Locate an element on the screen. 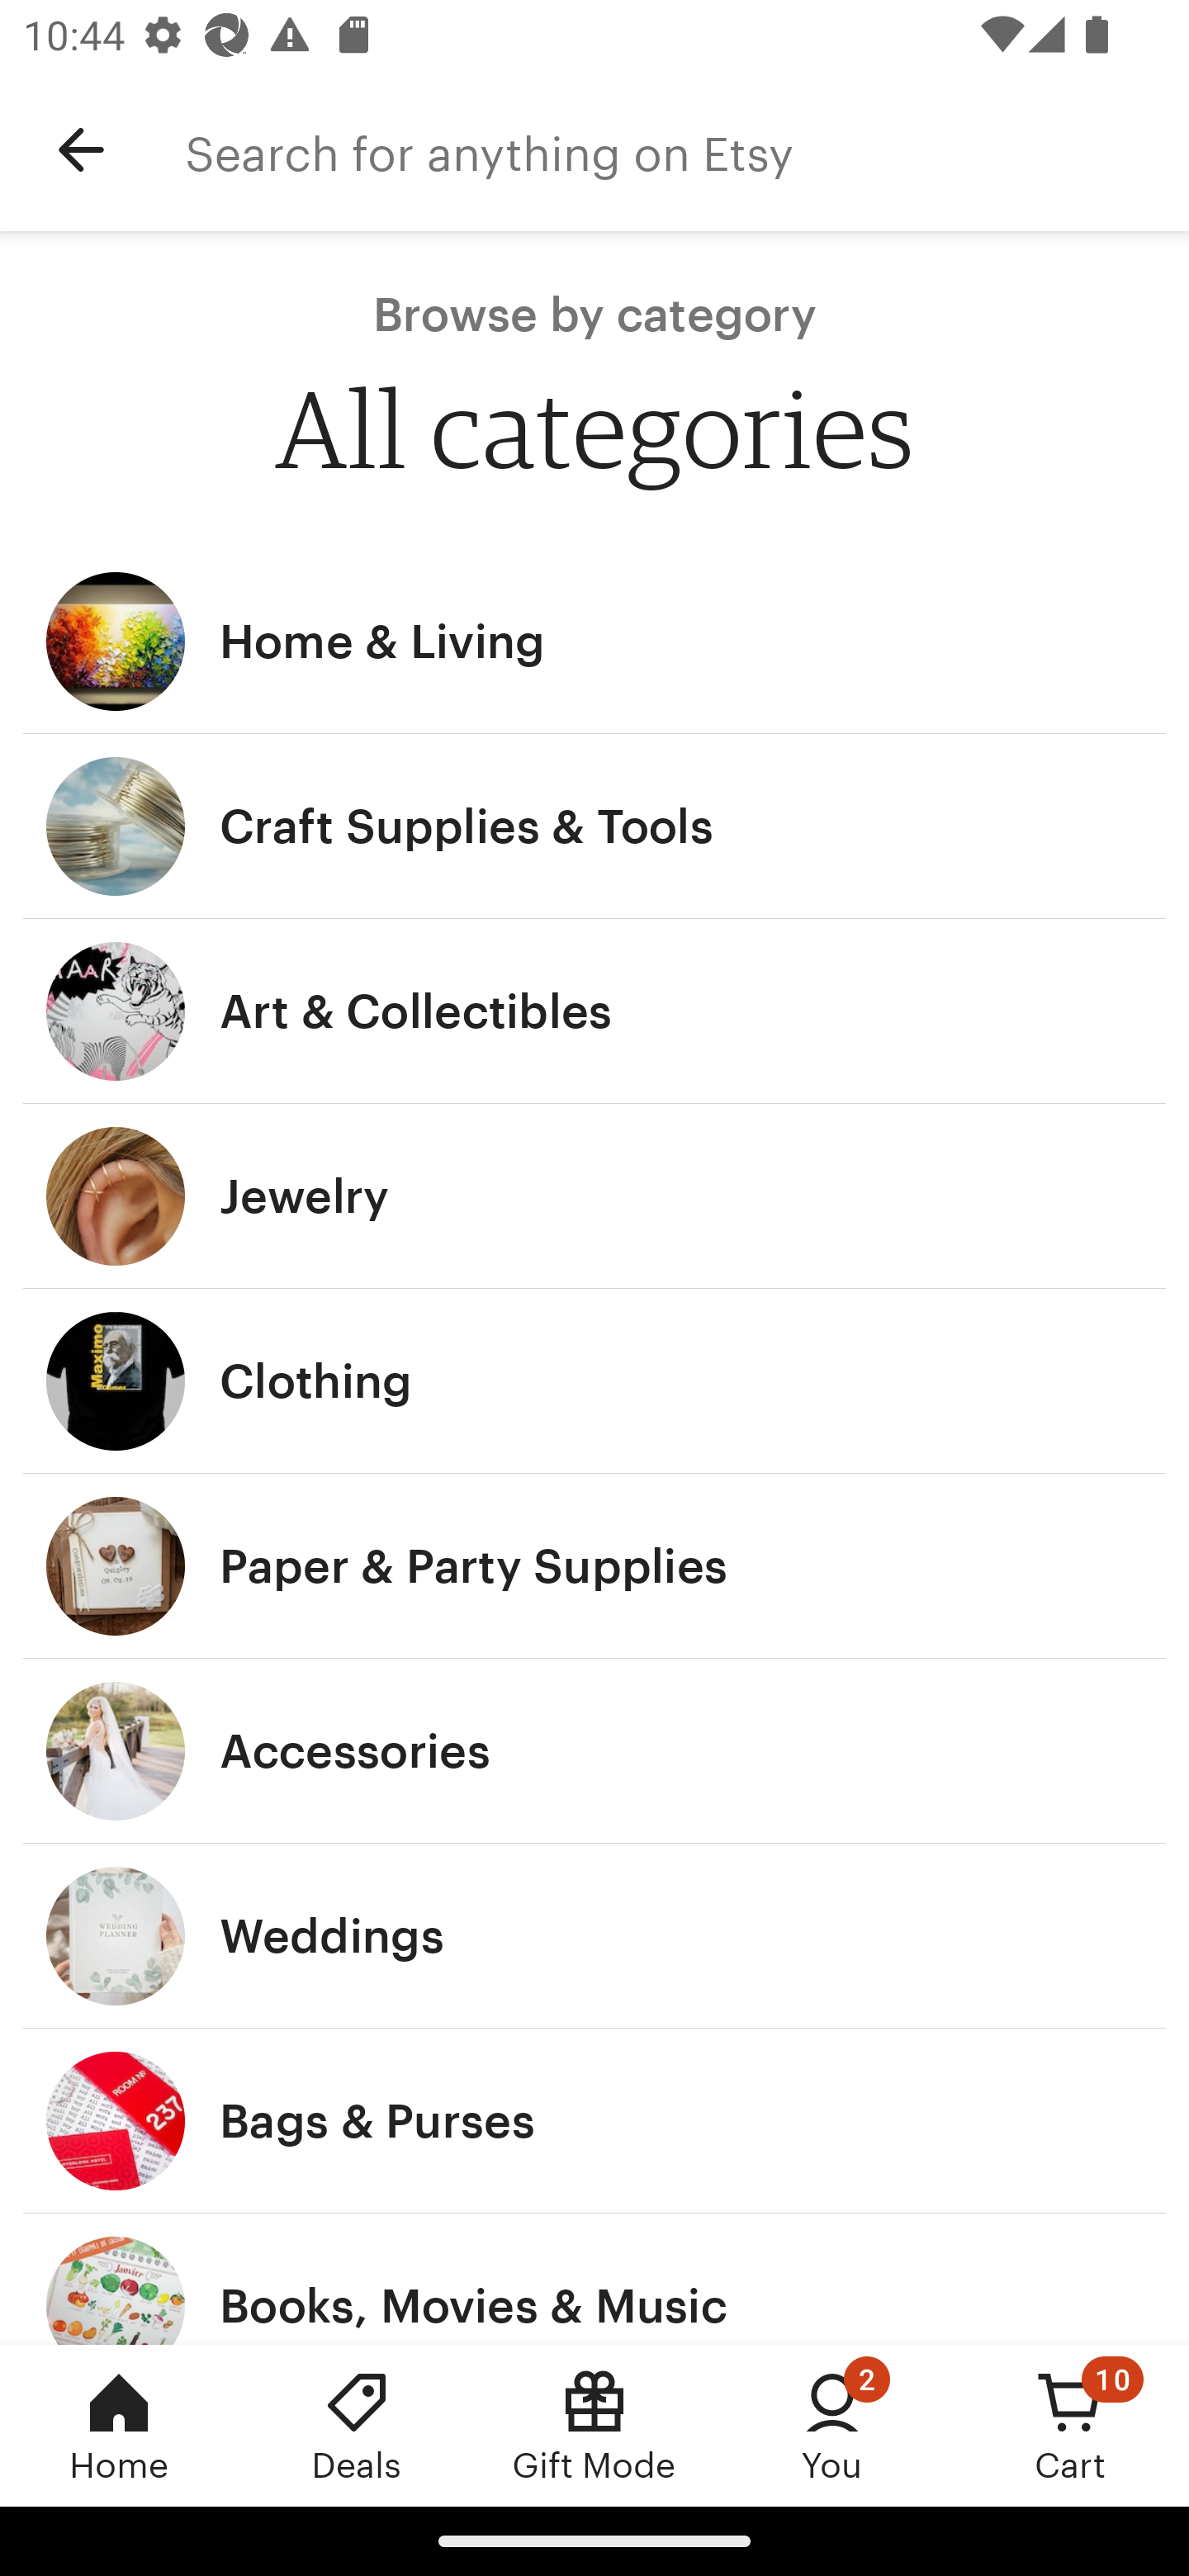 This screenshot has height=2576, width=1189. Art & Collectibles is located at coordinates (594, 1012).